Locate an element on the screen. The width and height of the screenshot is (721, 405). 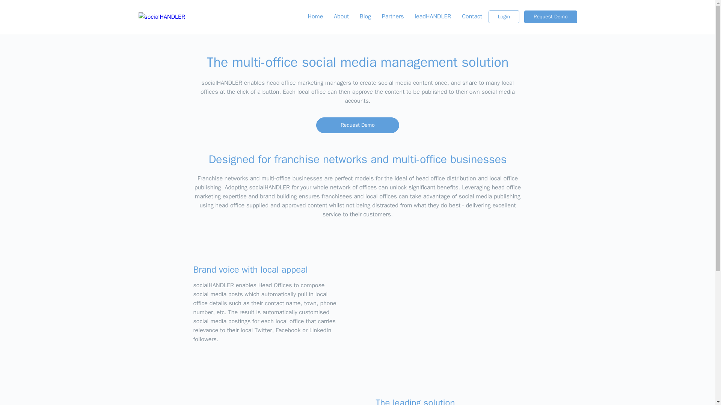
Login is located at coordinates (504, 16).